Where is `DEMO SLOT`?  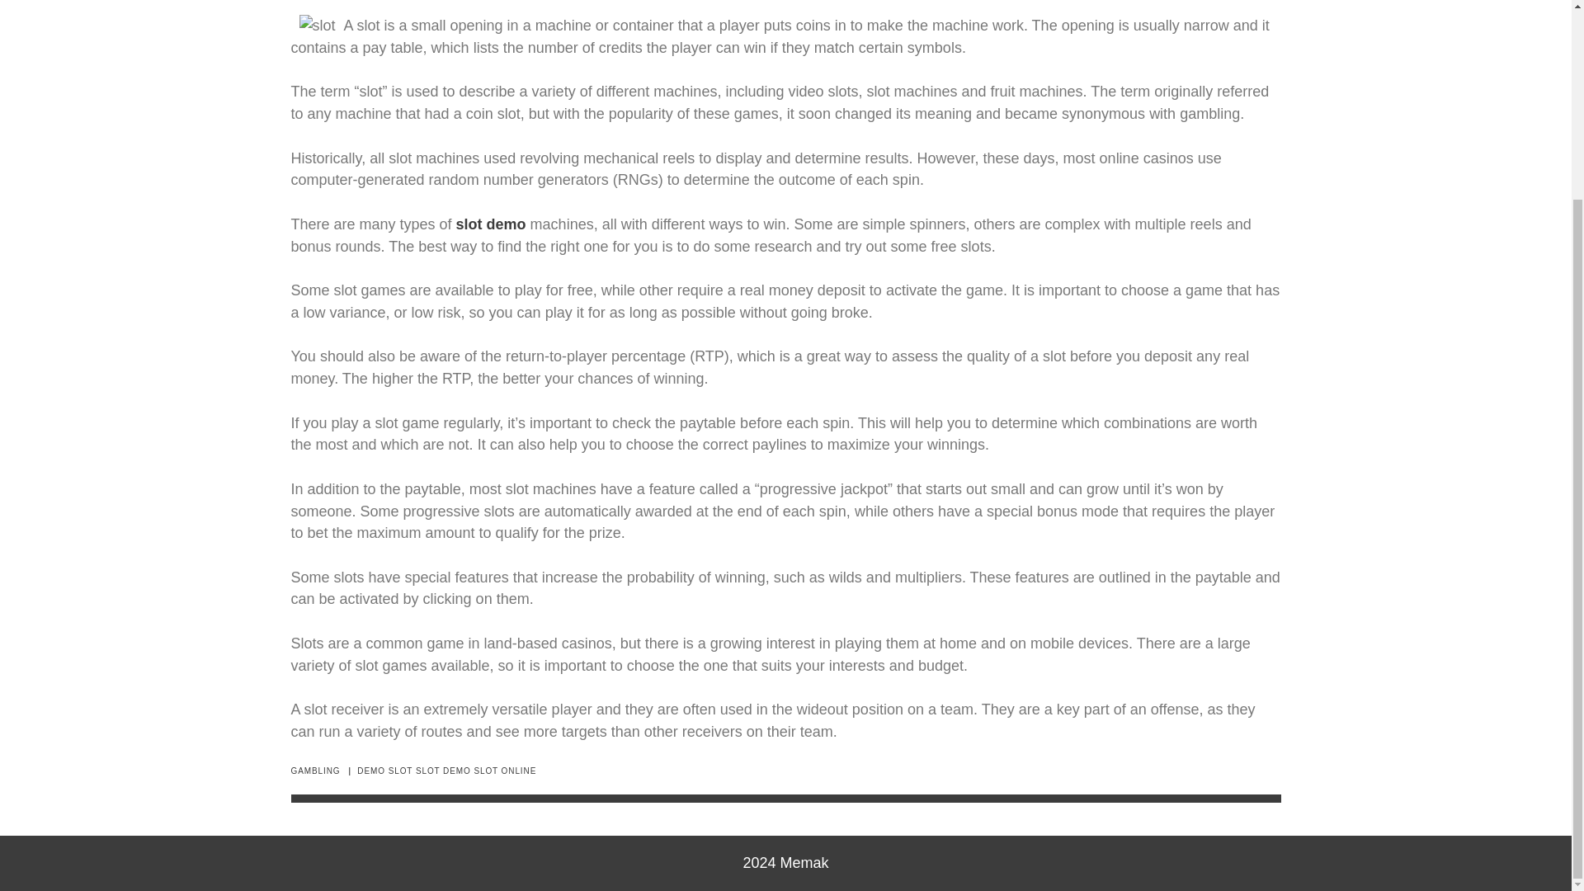
DEMO SLOT is located at coordinates (384, 771).